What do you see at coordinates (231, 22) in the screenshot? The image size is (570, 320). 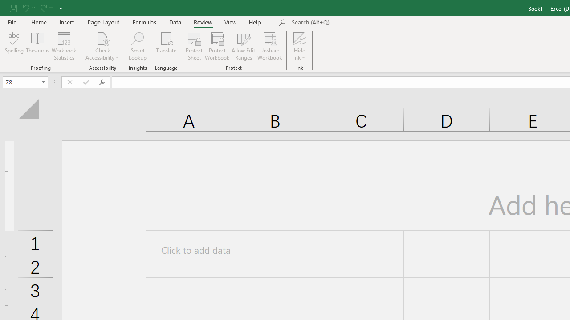 I see `View` at bounding box center [231, 22].